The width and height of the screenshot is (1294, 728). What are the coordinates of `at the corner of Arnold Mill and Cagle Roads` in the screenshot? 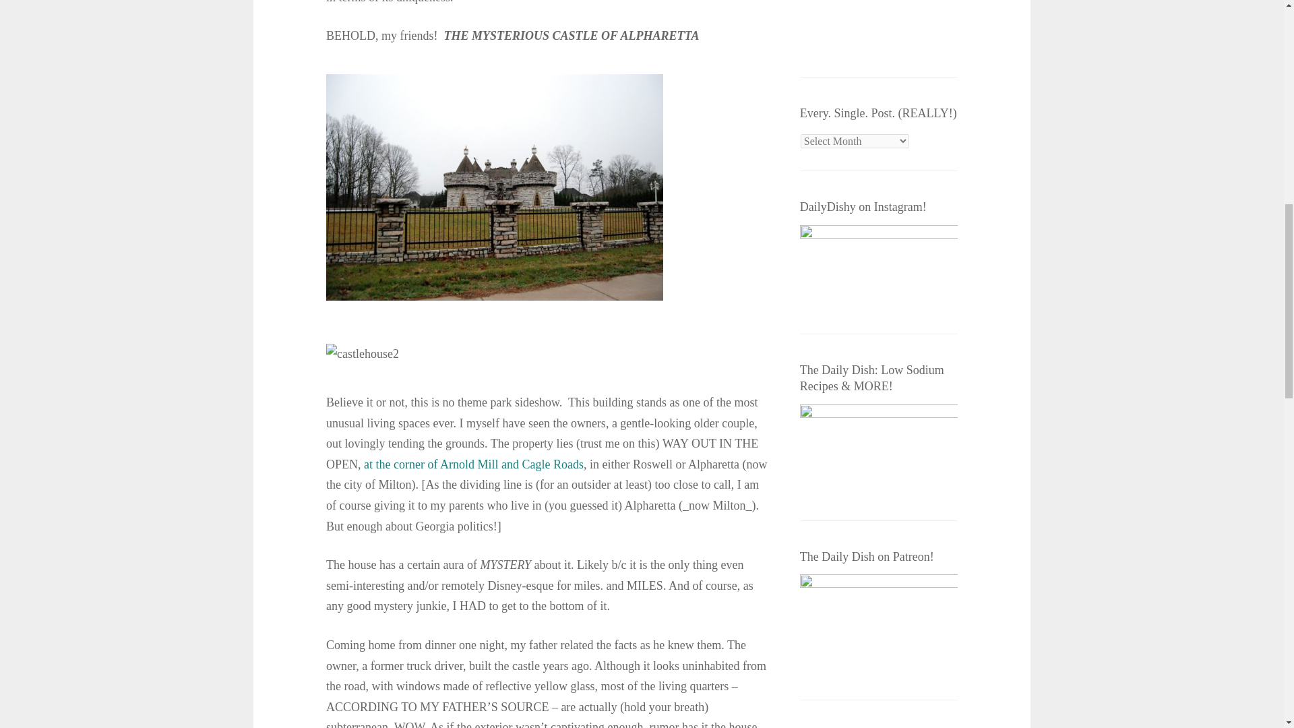 It's located at (473, 464).